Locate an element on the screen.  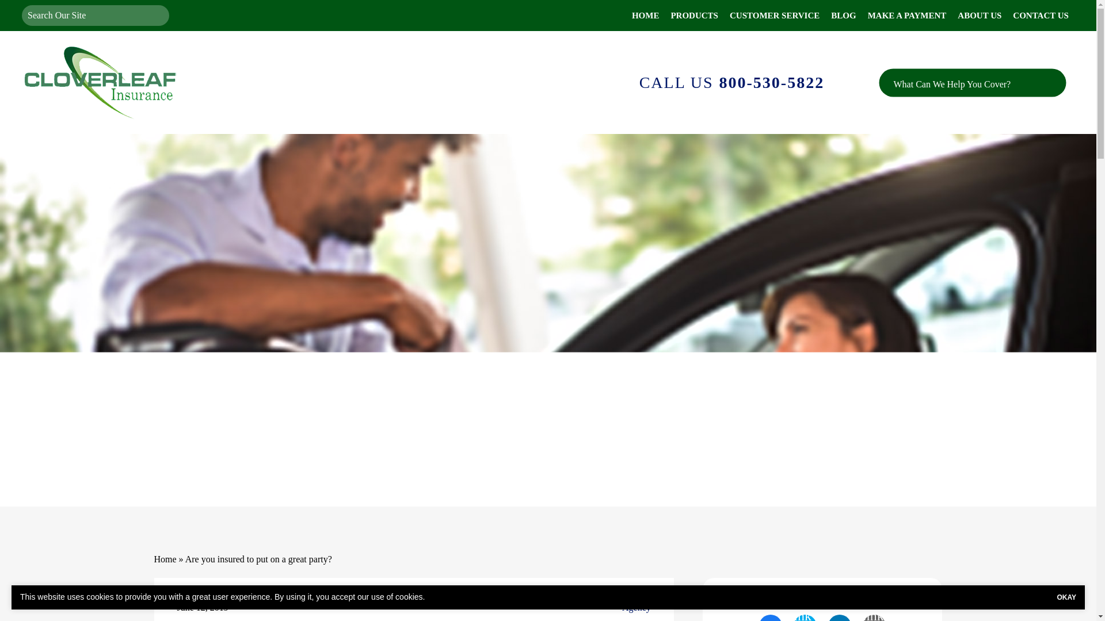
Share Link to LinkedIn is located at coordinates (839, 618).